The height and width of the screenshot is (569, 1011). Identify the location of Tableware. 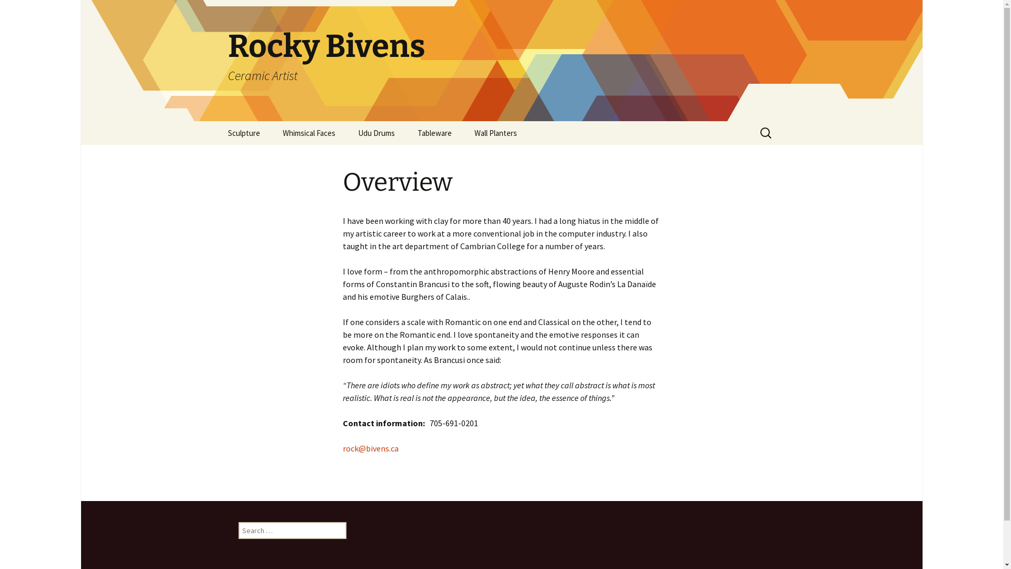
(434, 133).